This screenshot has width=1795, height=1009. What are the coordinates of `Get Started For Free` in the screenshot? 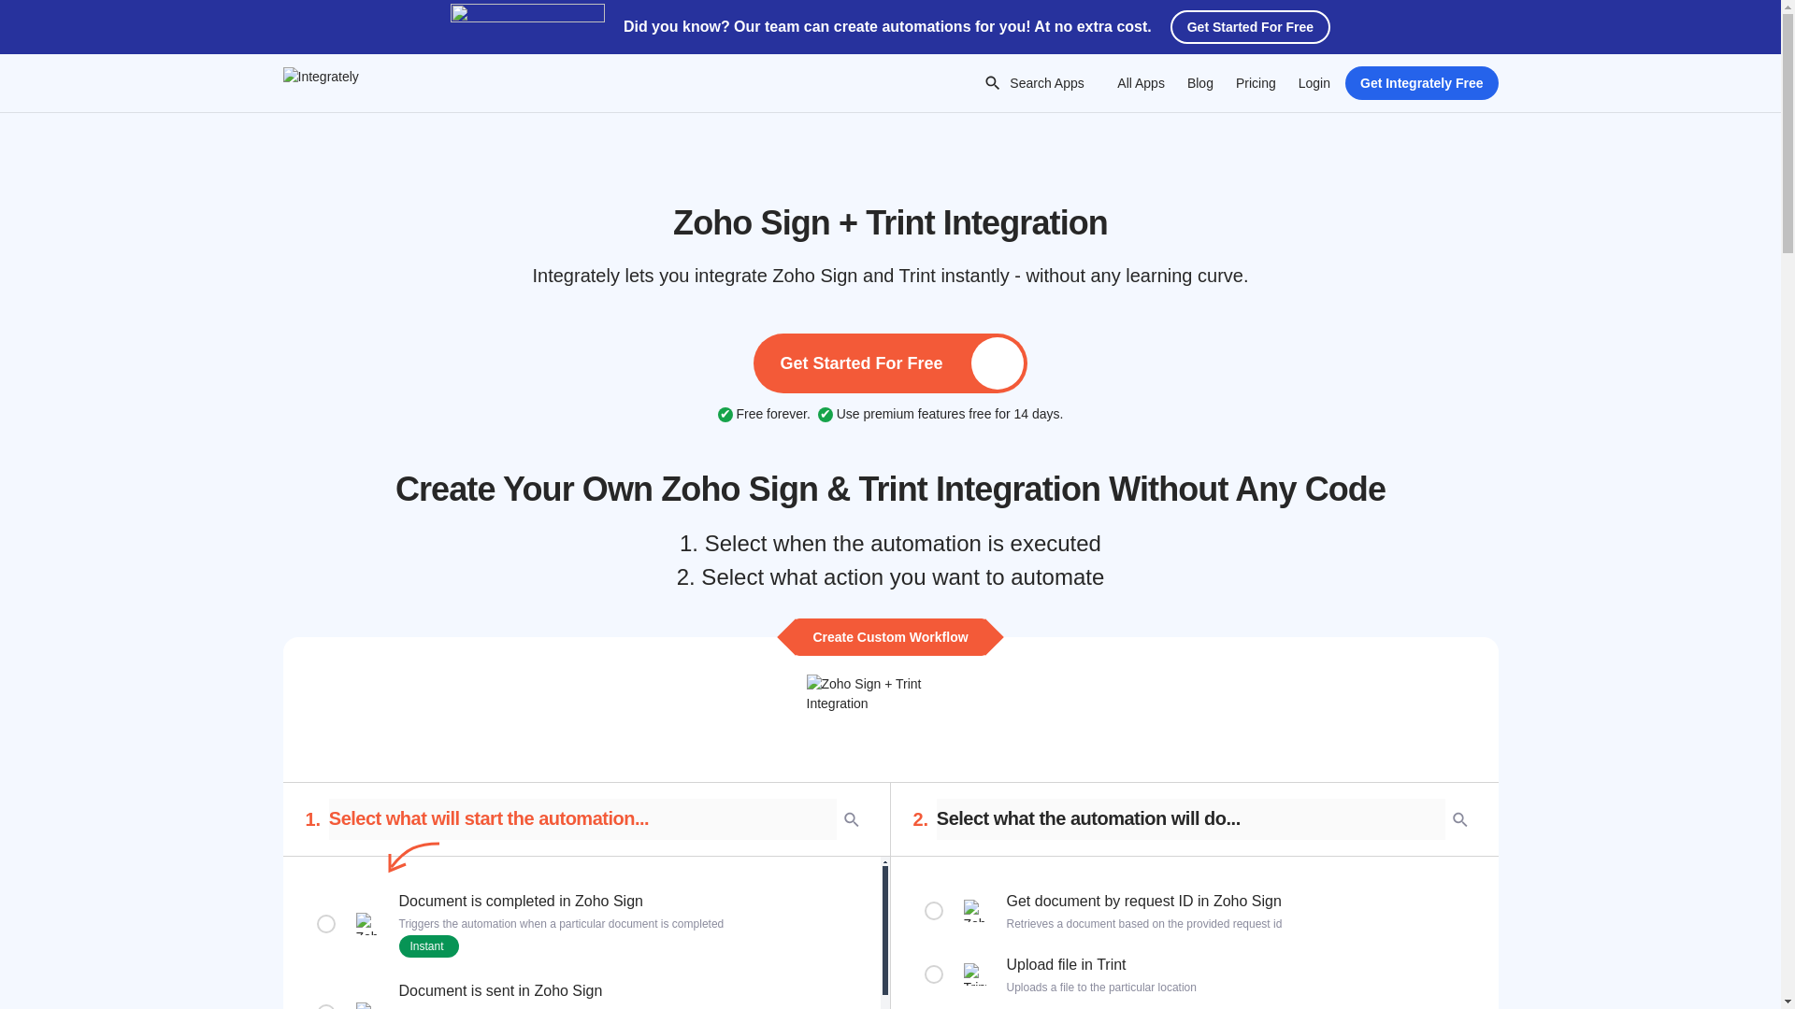 It's located at (1249, 26).